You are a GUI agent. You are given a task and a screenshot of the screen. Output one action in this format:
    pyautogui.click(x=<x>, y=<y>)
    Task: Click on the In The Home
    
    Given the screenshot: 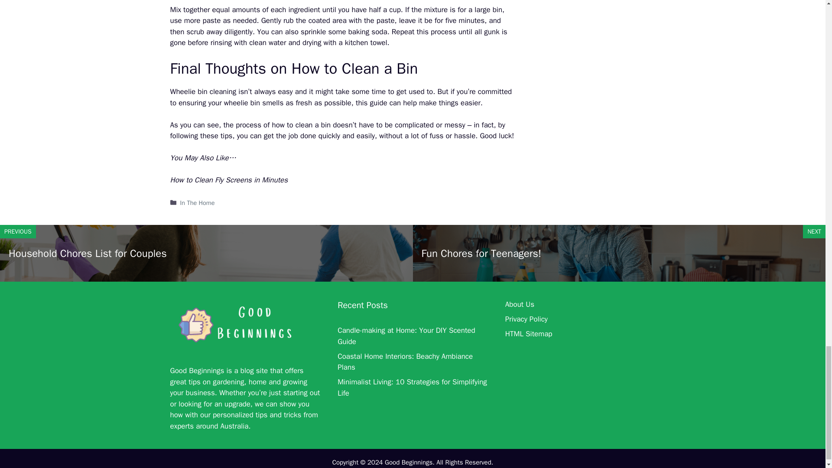 What is the action you would take?
    pyautogui.click(x=198, y=203)
    